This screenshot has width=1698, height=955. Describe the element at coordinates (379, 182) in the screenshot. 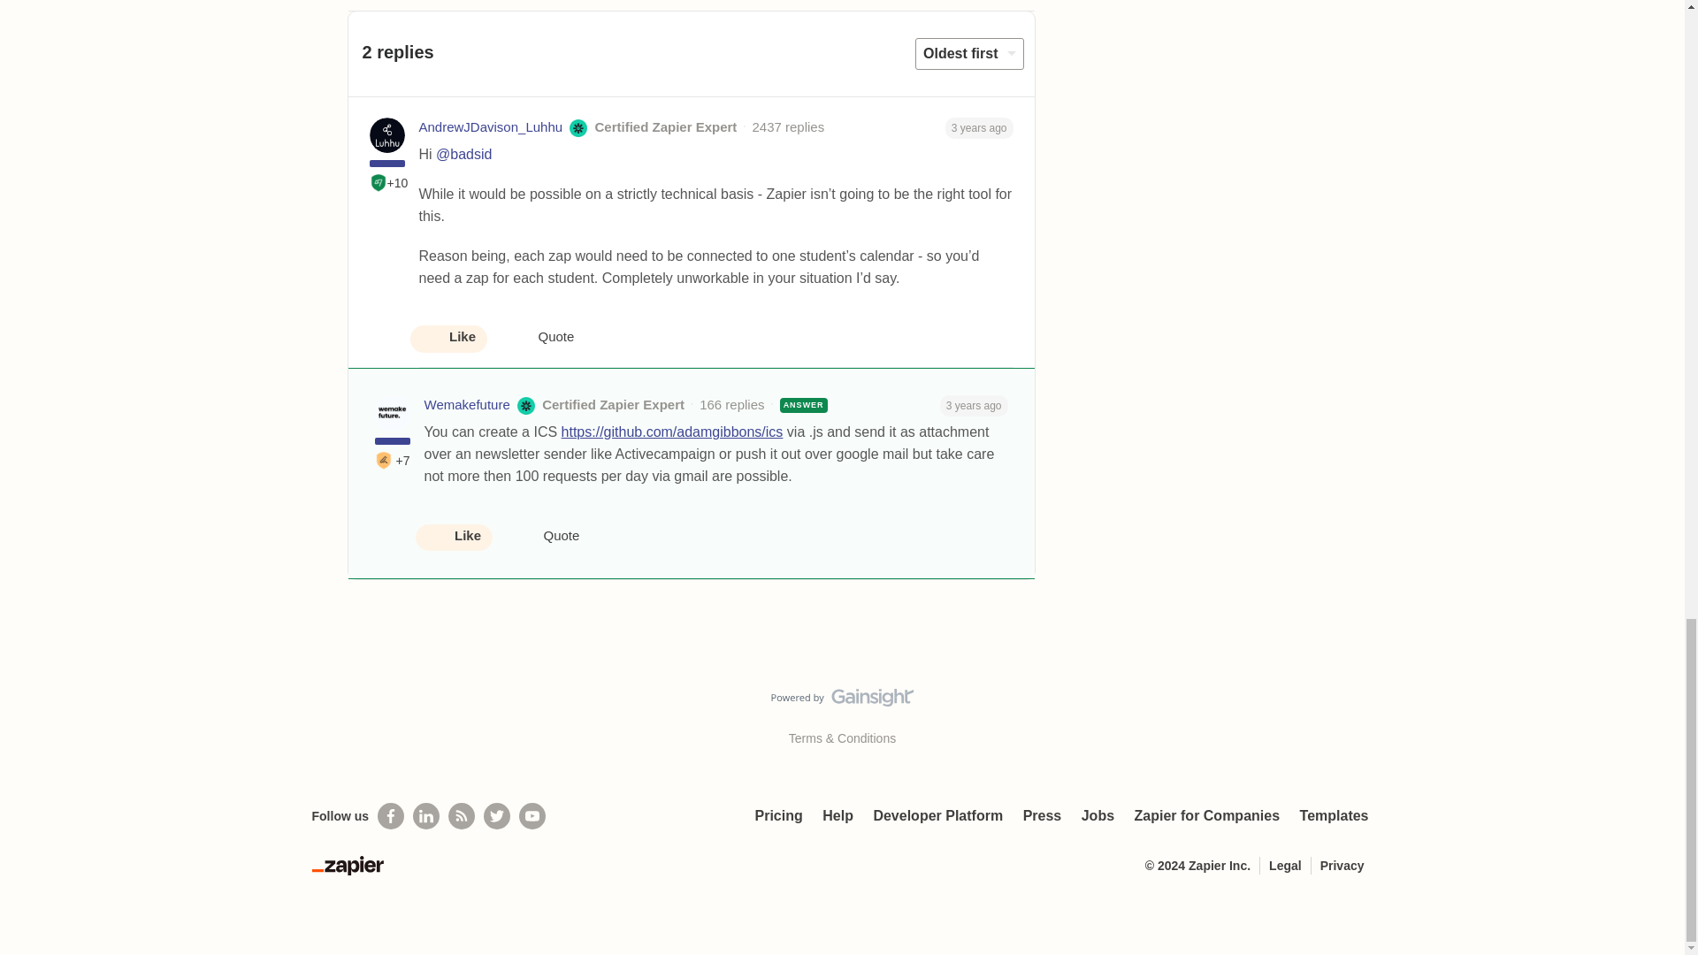

I see `Helpful` at that location.